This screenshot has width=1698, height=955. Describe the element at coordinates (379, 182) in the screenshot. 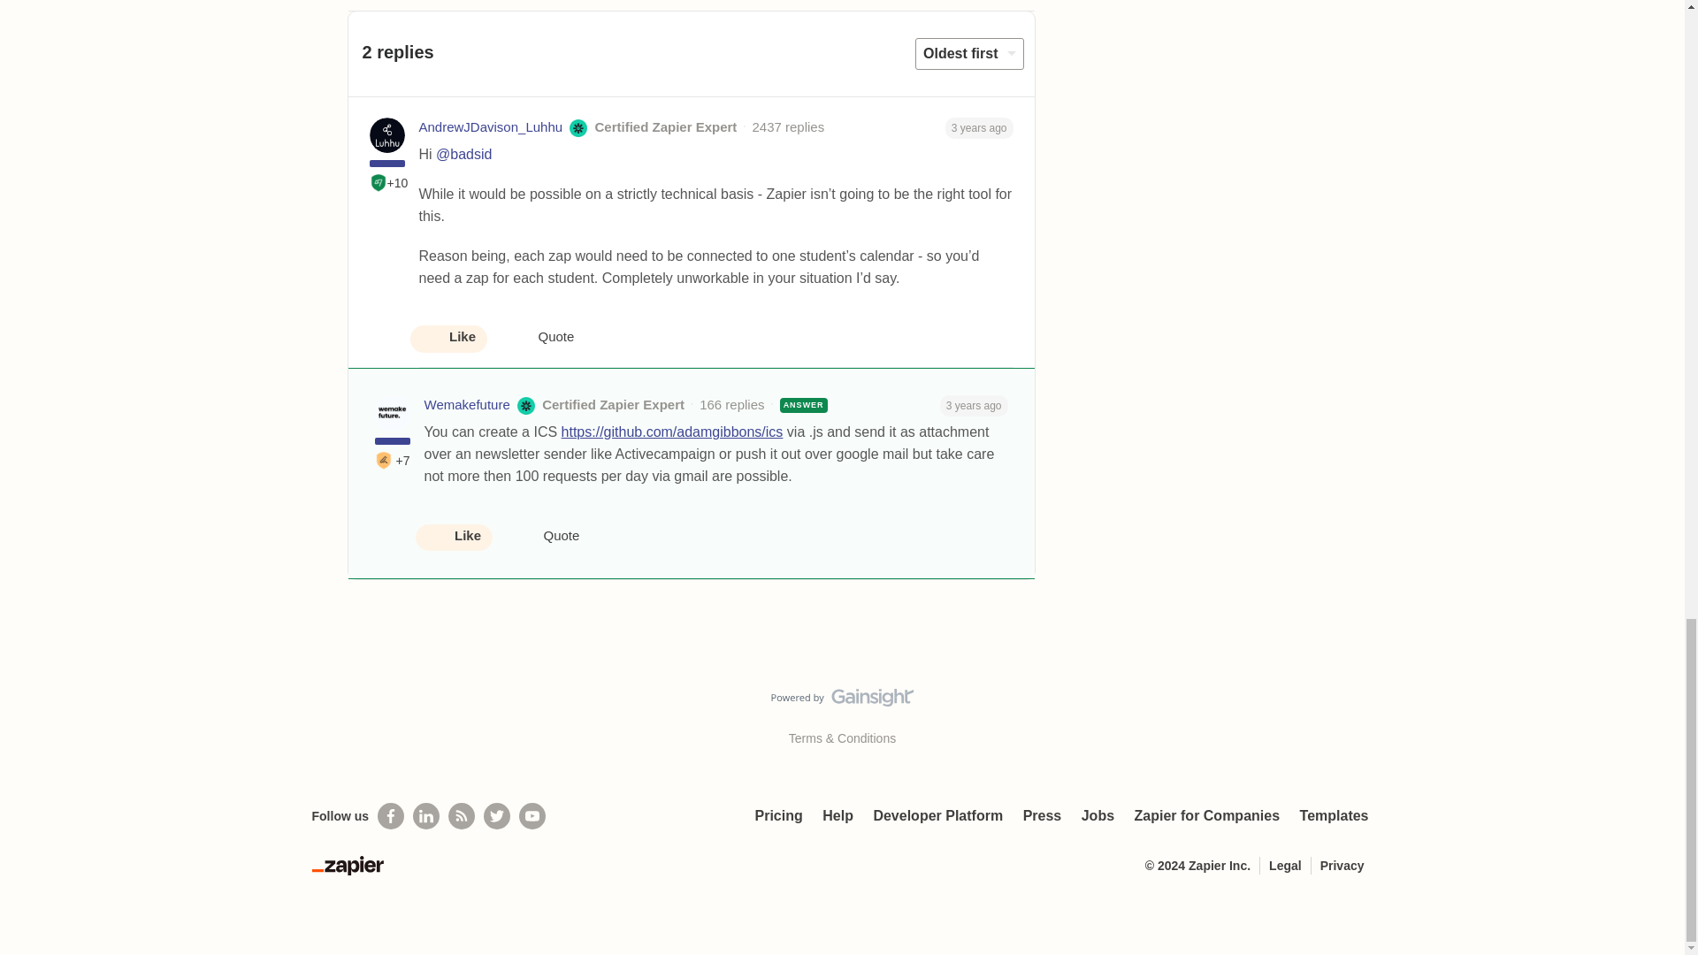

I see `Helpful` at that location.